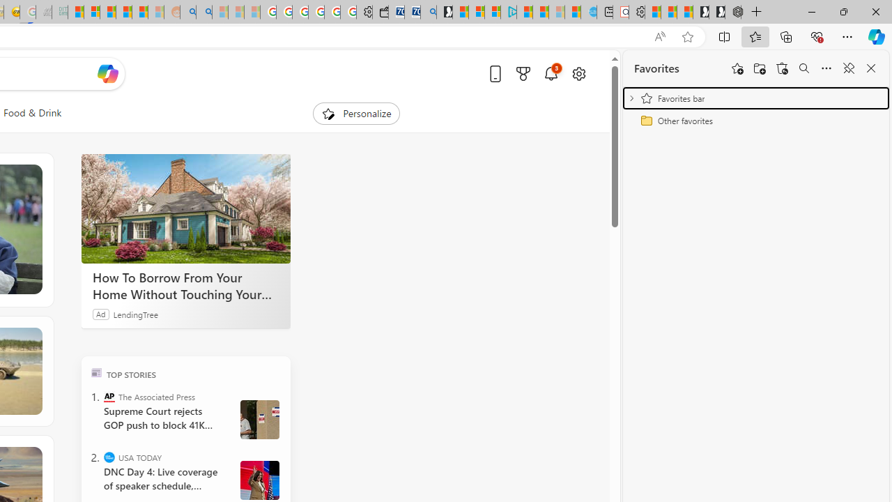  I want to click on Cheap Car Rentals - Save70.com, so click(413, 13).